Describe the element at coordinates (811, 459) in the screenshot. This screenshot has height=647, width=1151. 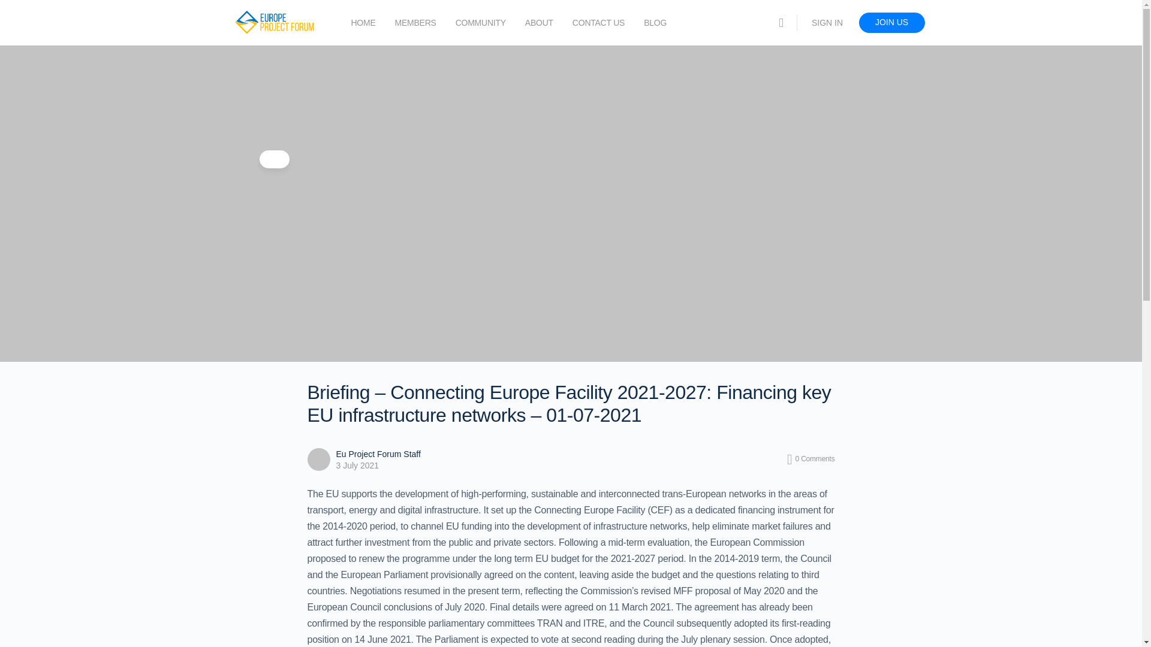
I see `0 Comments` at that location.